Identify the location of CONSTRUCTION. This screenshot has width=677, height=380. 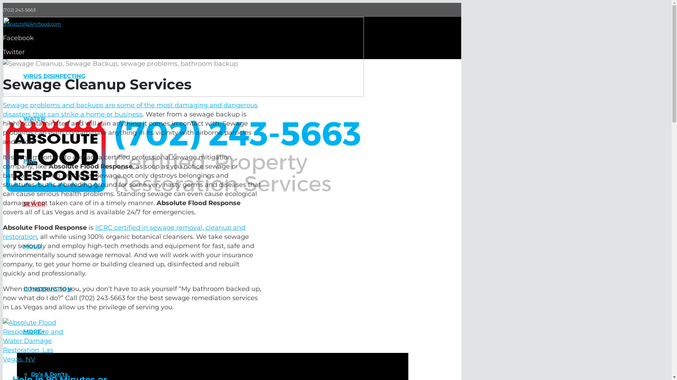
(47, 289).